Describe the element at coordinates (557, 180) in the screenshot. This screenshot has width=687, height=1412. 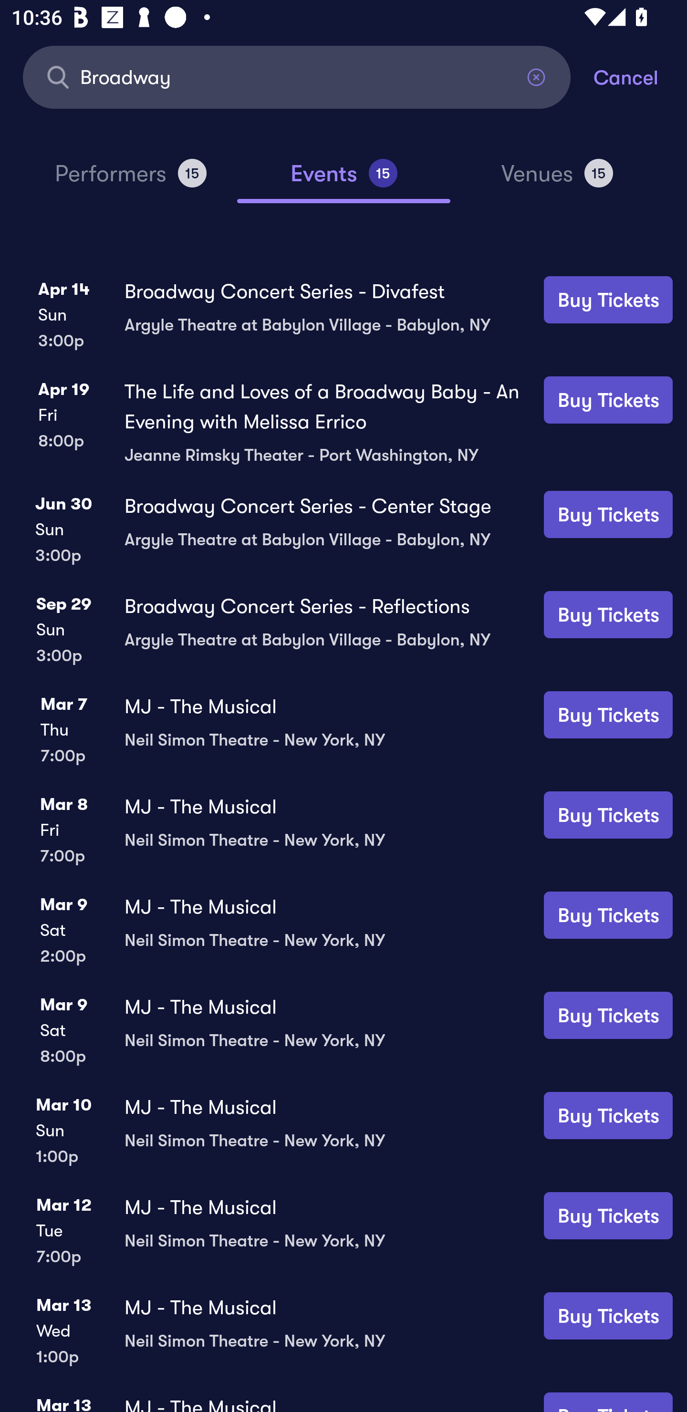
I see `Venues 15` at that location.